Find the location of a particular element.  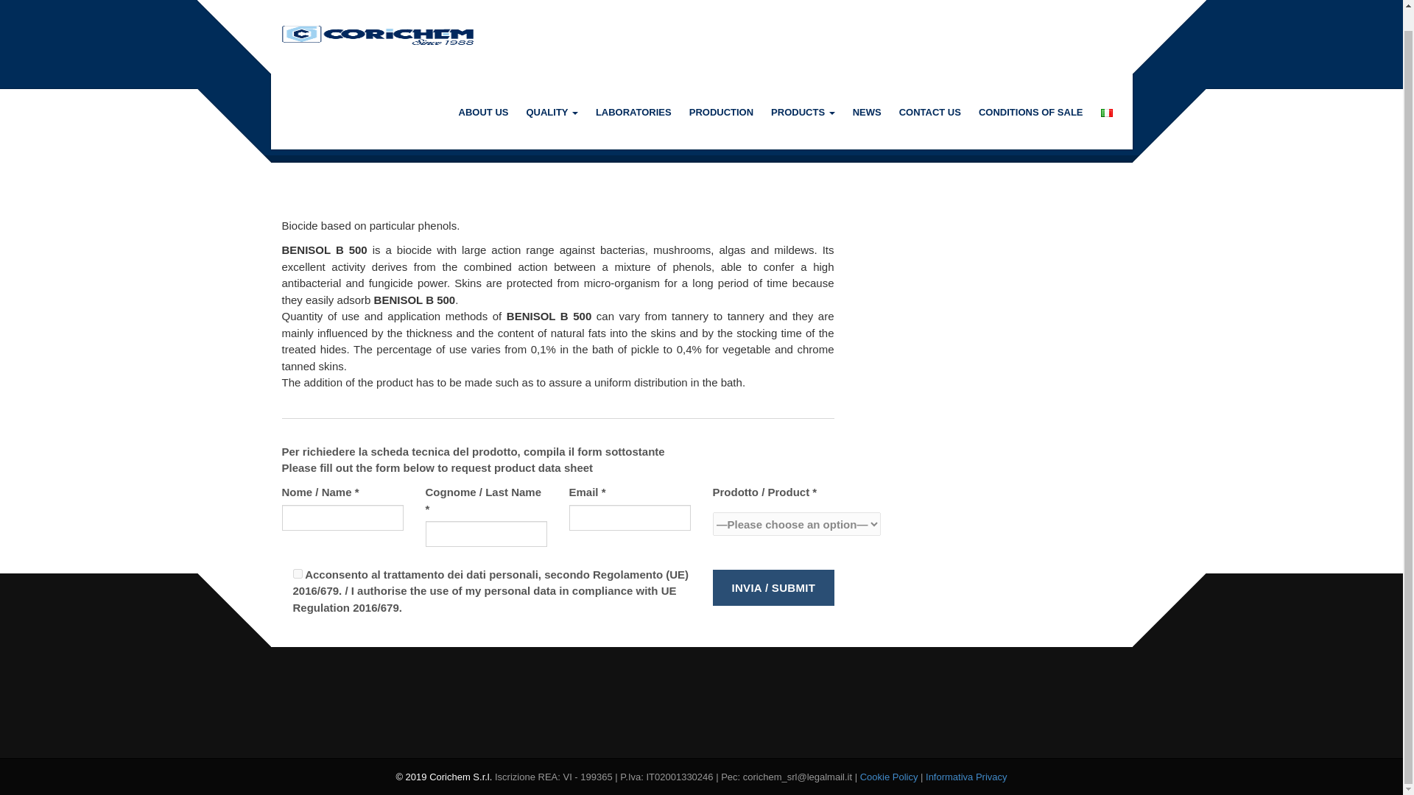

NEWS is located at coordinates (868, 91).